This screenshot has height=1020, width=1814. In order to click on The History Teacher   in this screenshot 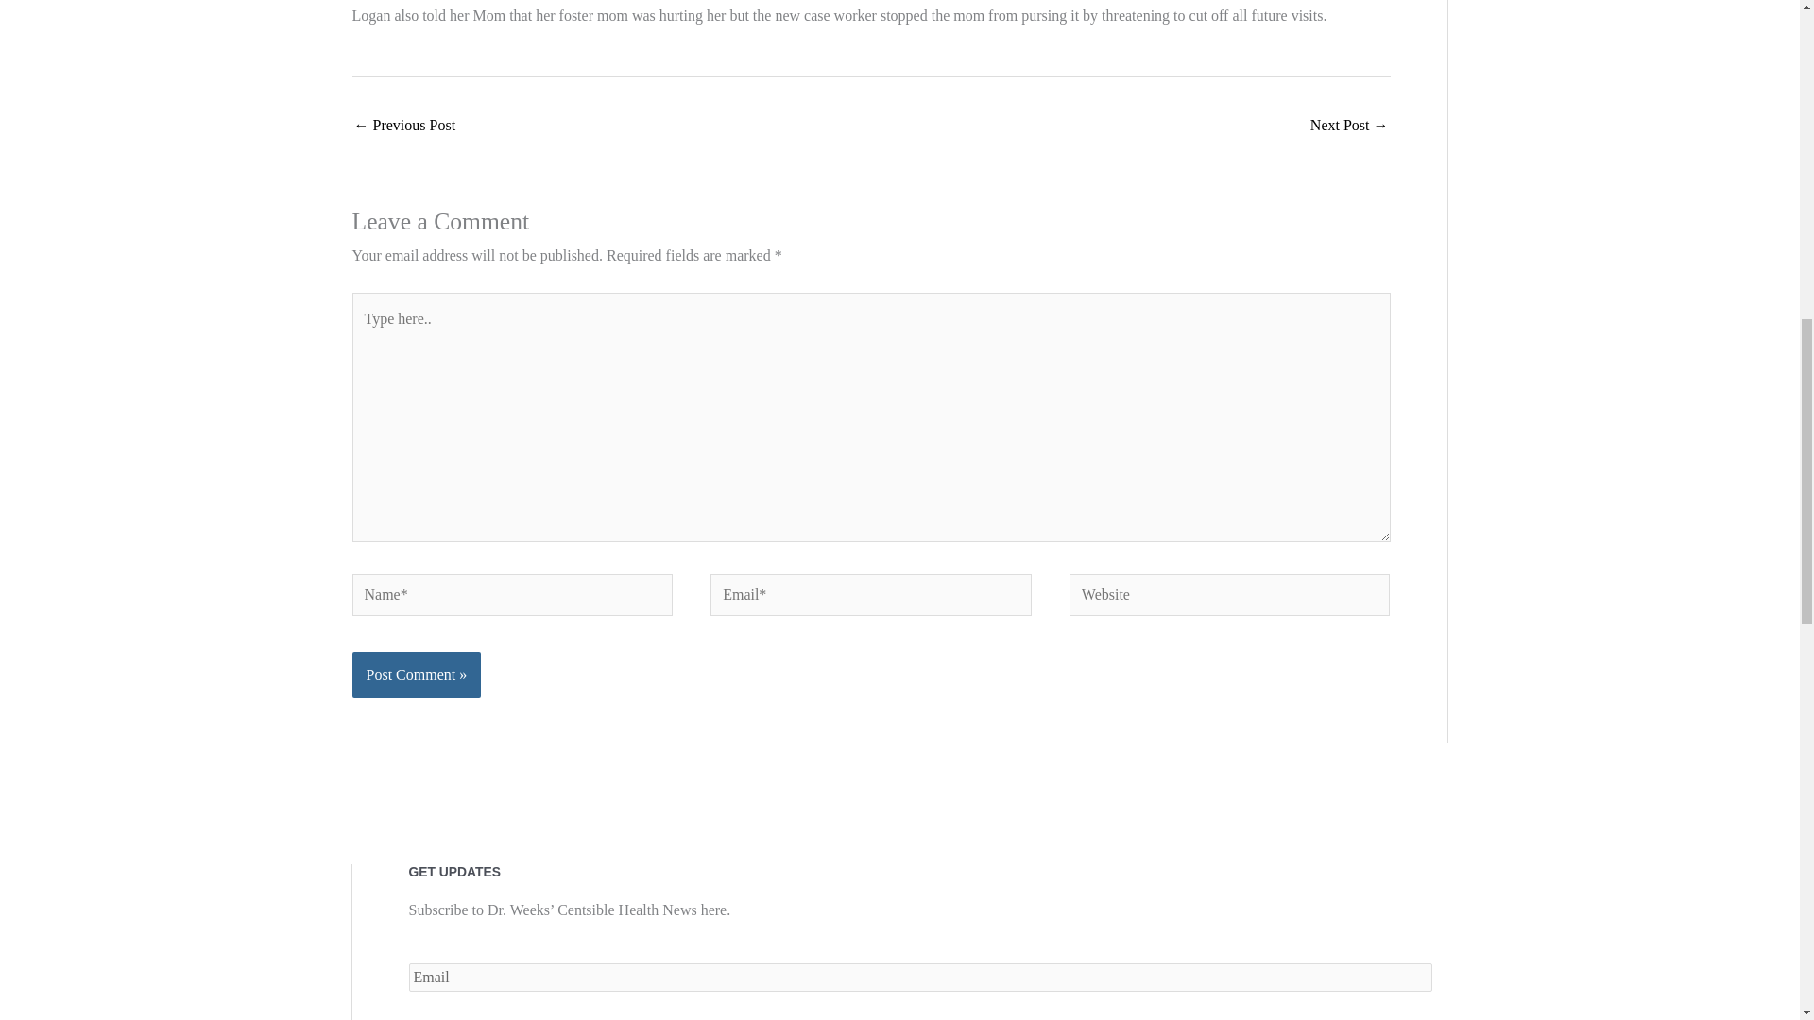, I will do `click(1349, 127)`.